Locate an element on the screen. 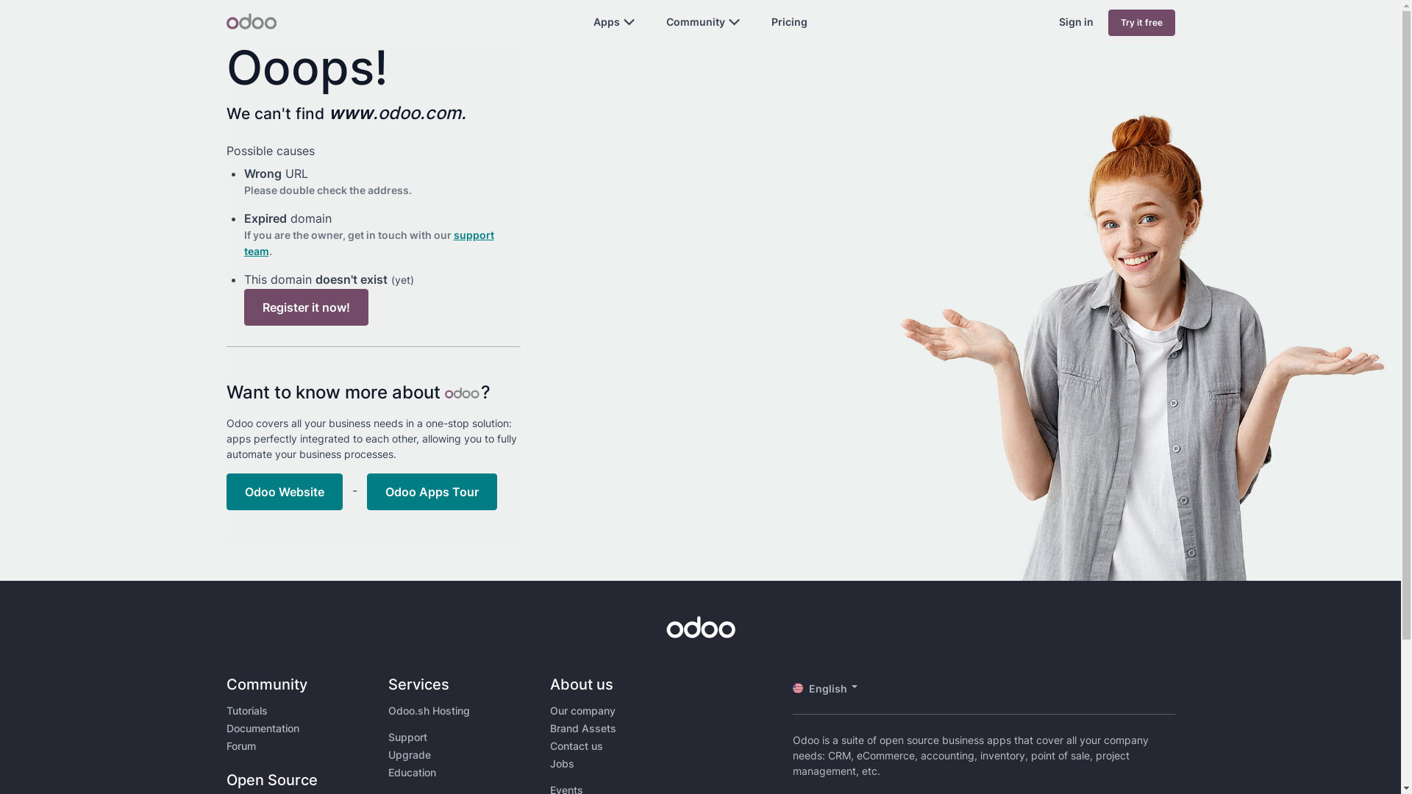 The image size is (1412, 794). English is located at coordinates (831, 688).